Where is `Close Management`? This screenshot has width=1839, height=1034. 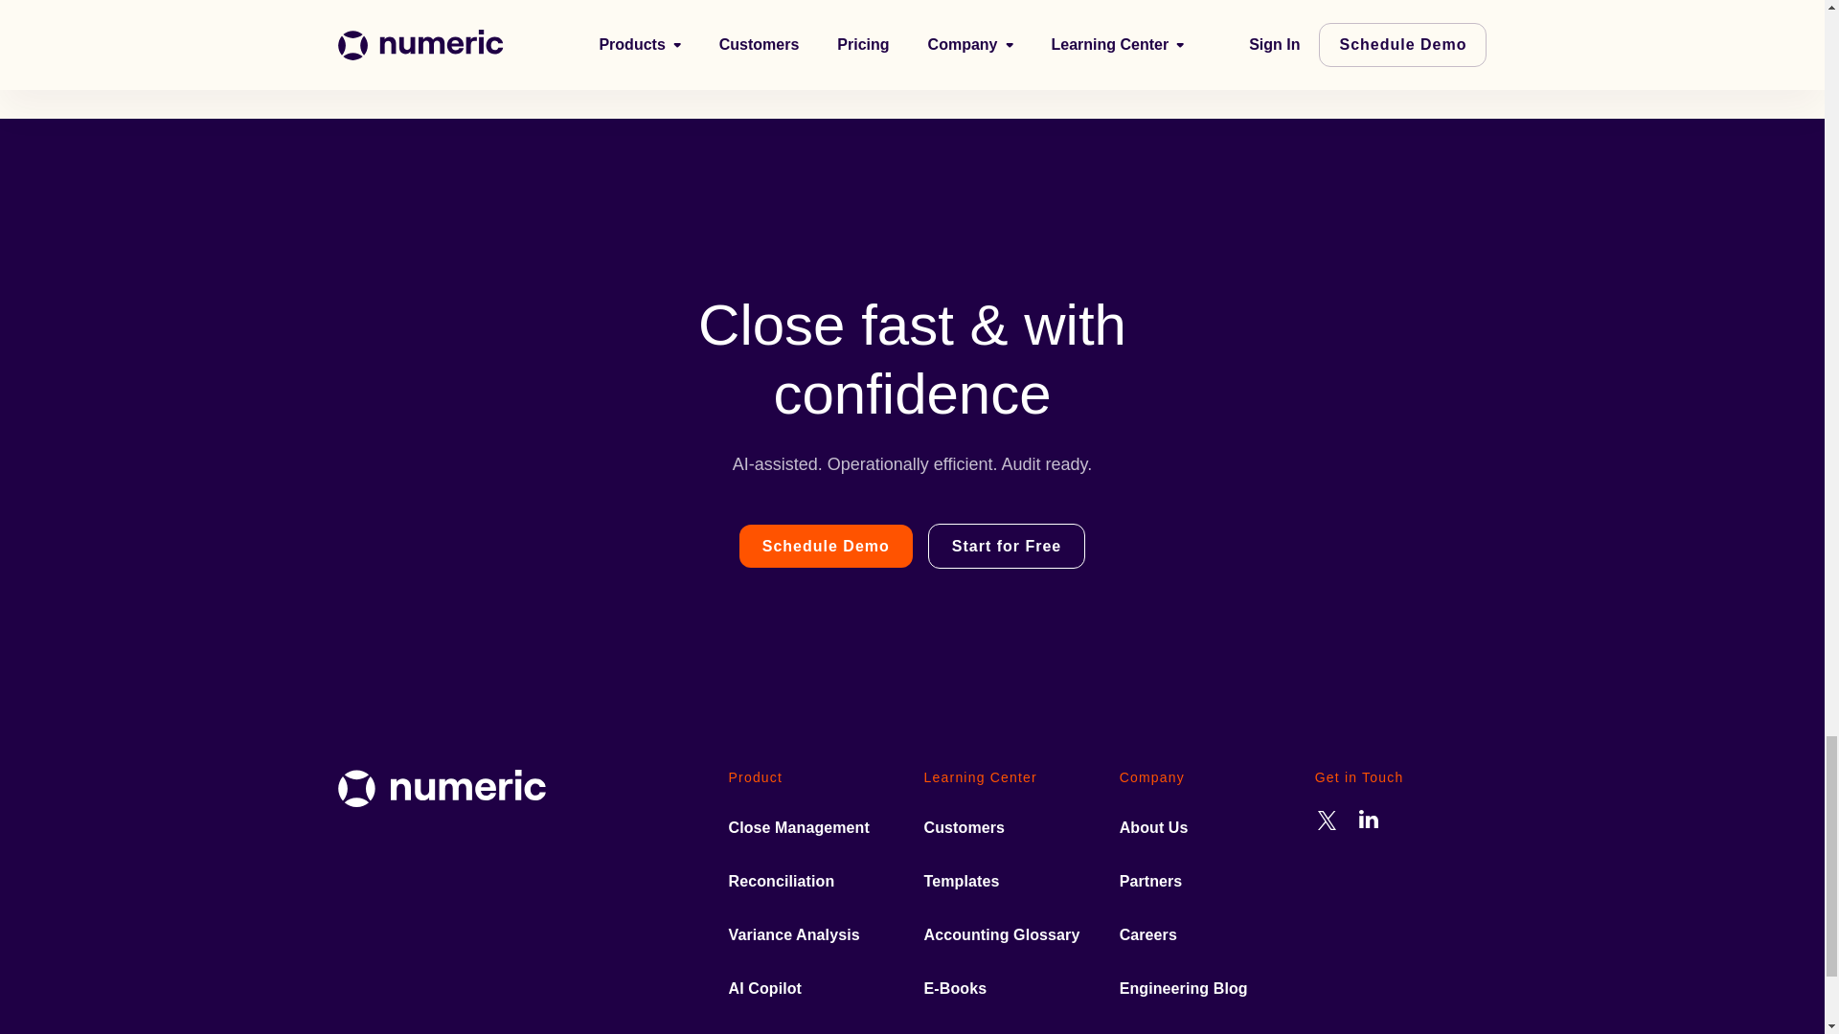
Close Management is located at coordinates (798, 827).